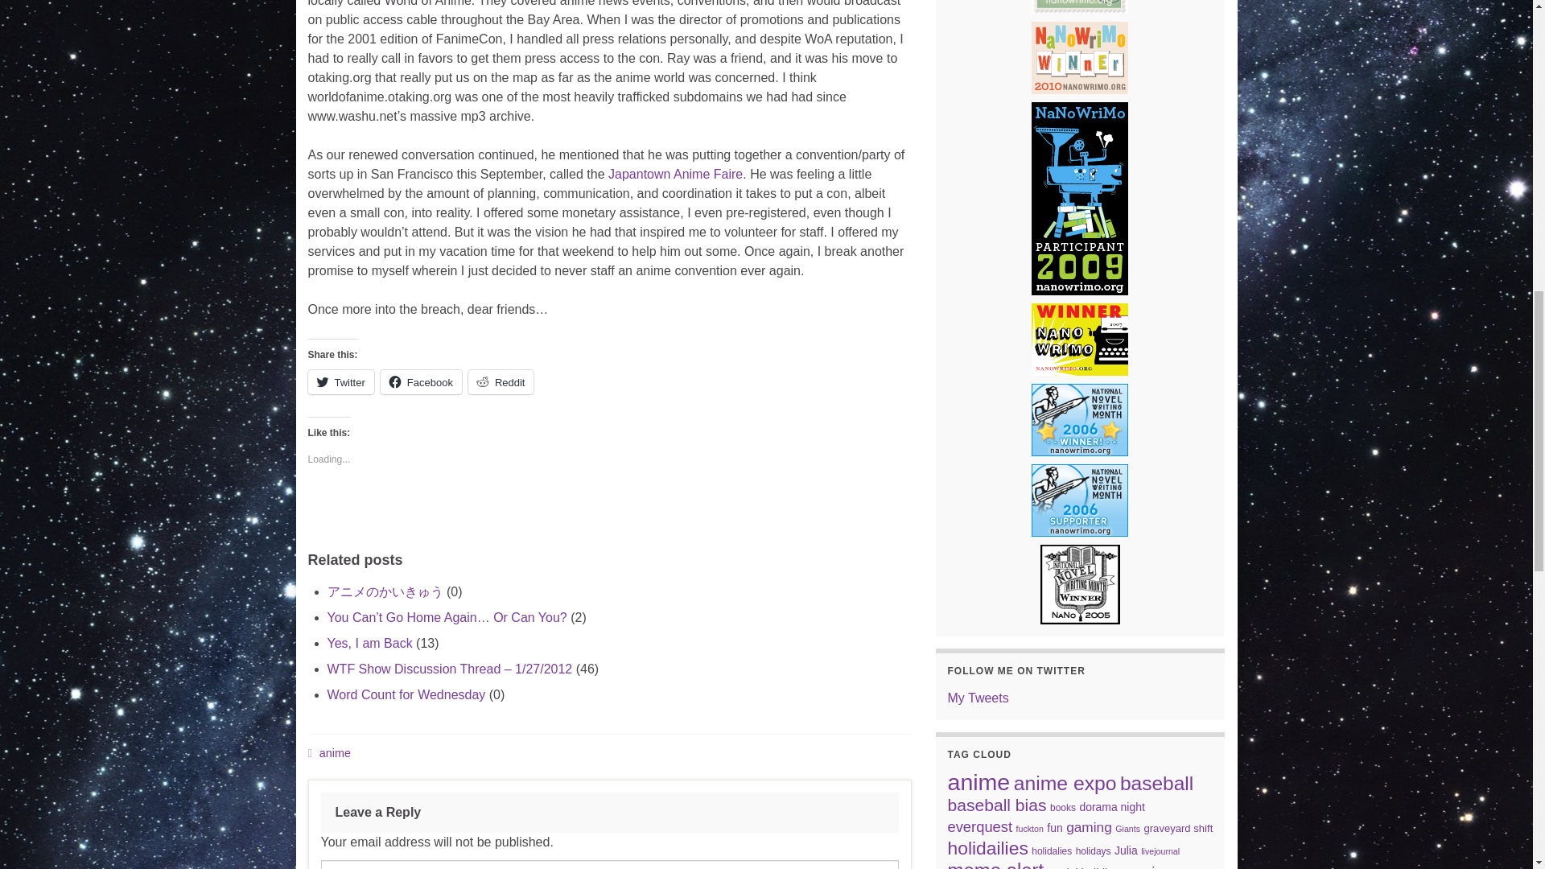  Describe the element at coordinates (406, 694) in the screenshot. I see `Word Count for Wednesday` at that location.